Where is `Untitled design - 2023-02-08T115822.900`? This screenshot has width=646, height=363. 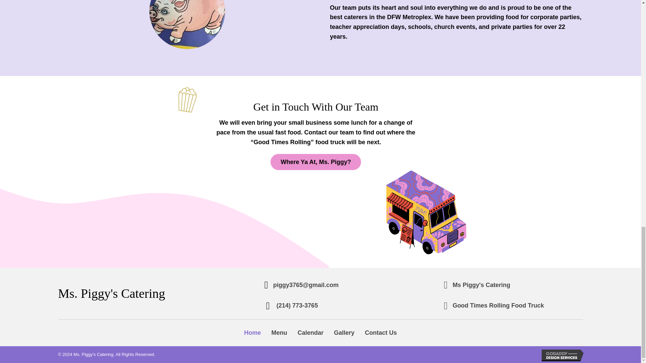
Untitled design - 2023-02-08T115822.900 is located at coordinates (188, 101).